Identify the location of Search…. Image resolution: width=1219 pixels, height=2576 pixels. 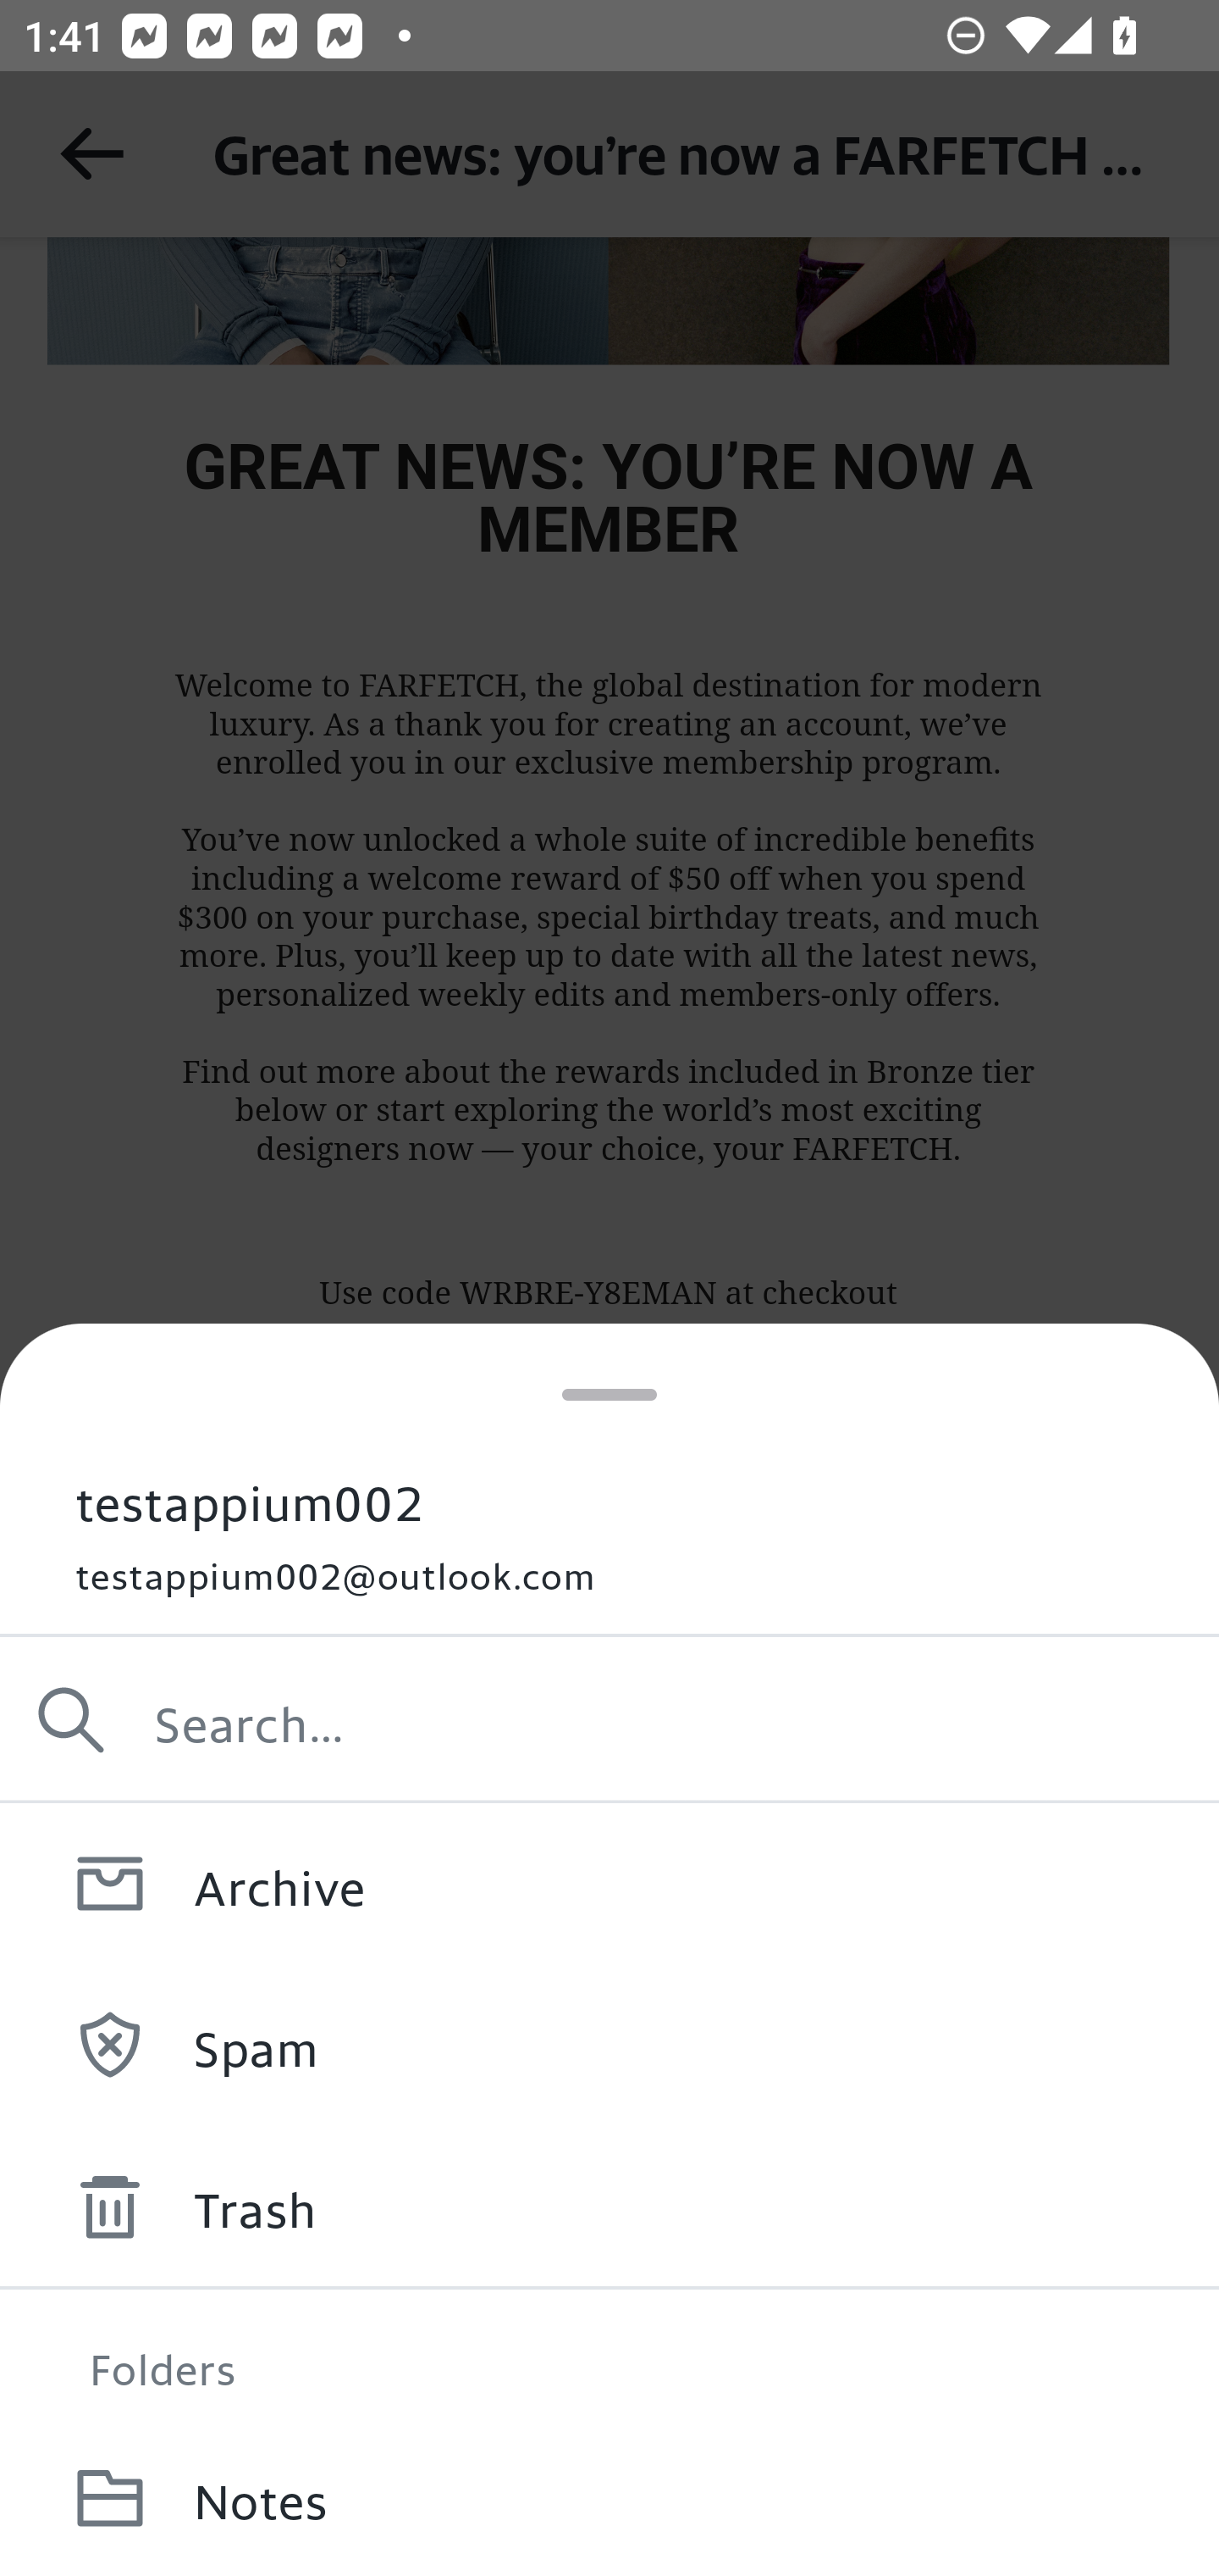
(609, 1720).